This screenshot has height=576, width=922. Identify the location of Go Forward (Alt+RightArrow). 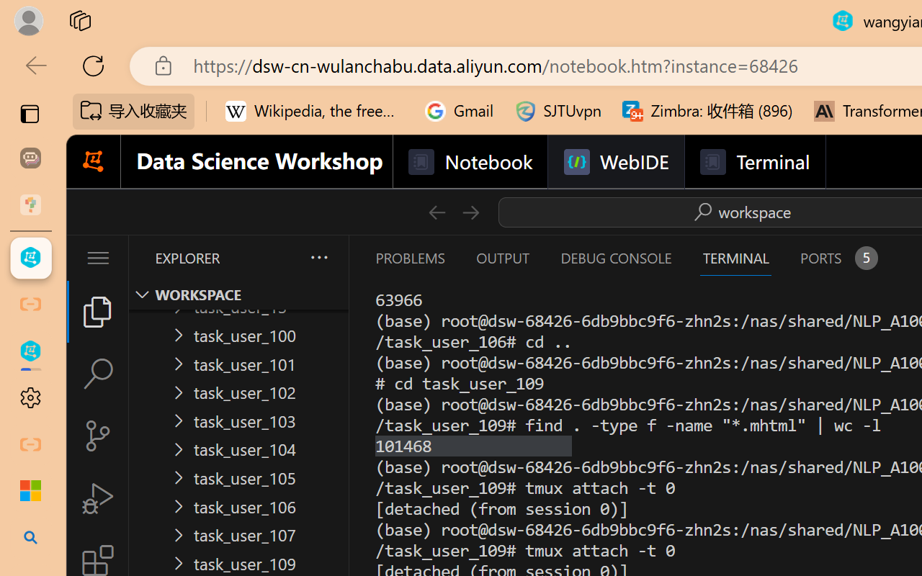
(470, 212).